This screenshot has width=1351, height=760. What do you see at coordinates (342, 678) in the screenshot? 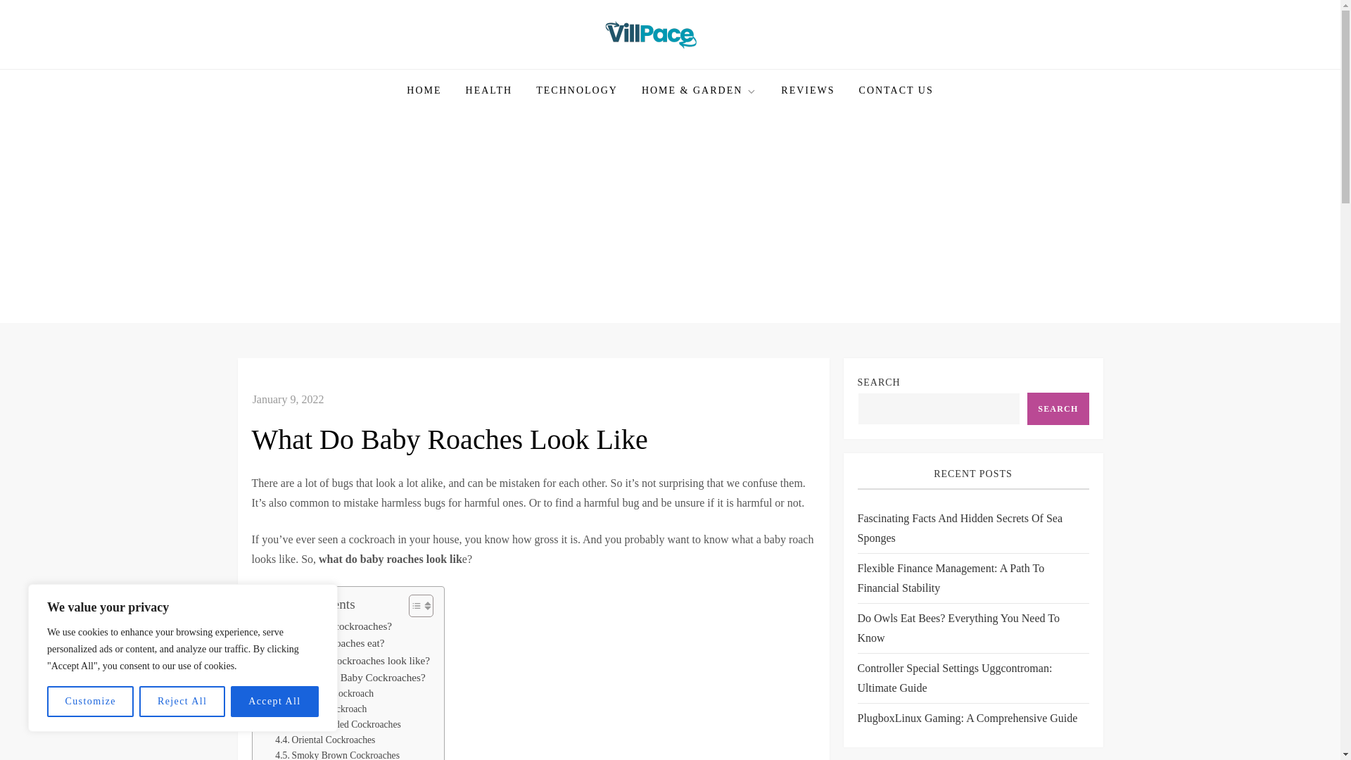
I see `How to Identify Baby Cockroaches?` at bounding box center [342, 678].